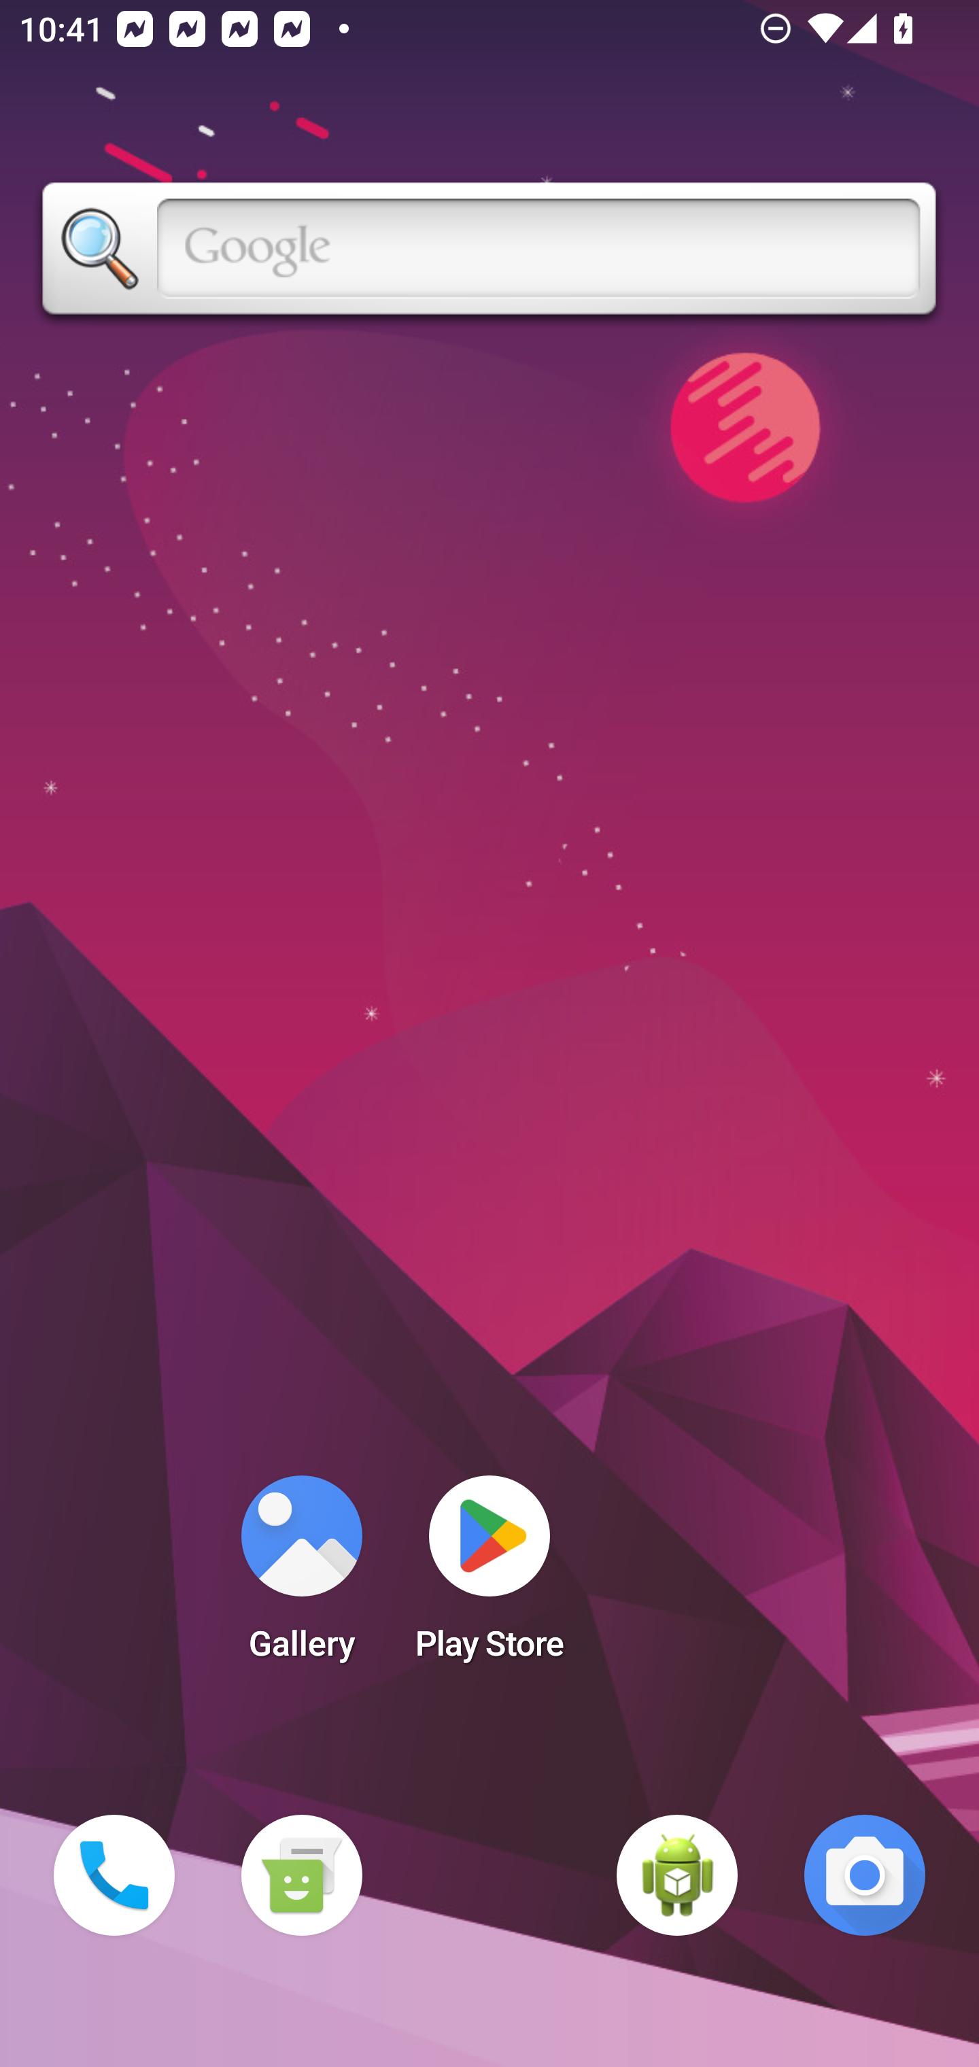 The width and height of the screenshot is (979, 2067). What do you see at coordinates (865, 1875) in the screenshot?
I see `Camera` at bounding box center [865, 1875].